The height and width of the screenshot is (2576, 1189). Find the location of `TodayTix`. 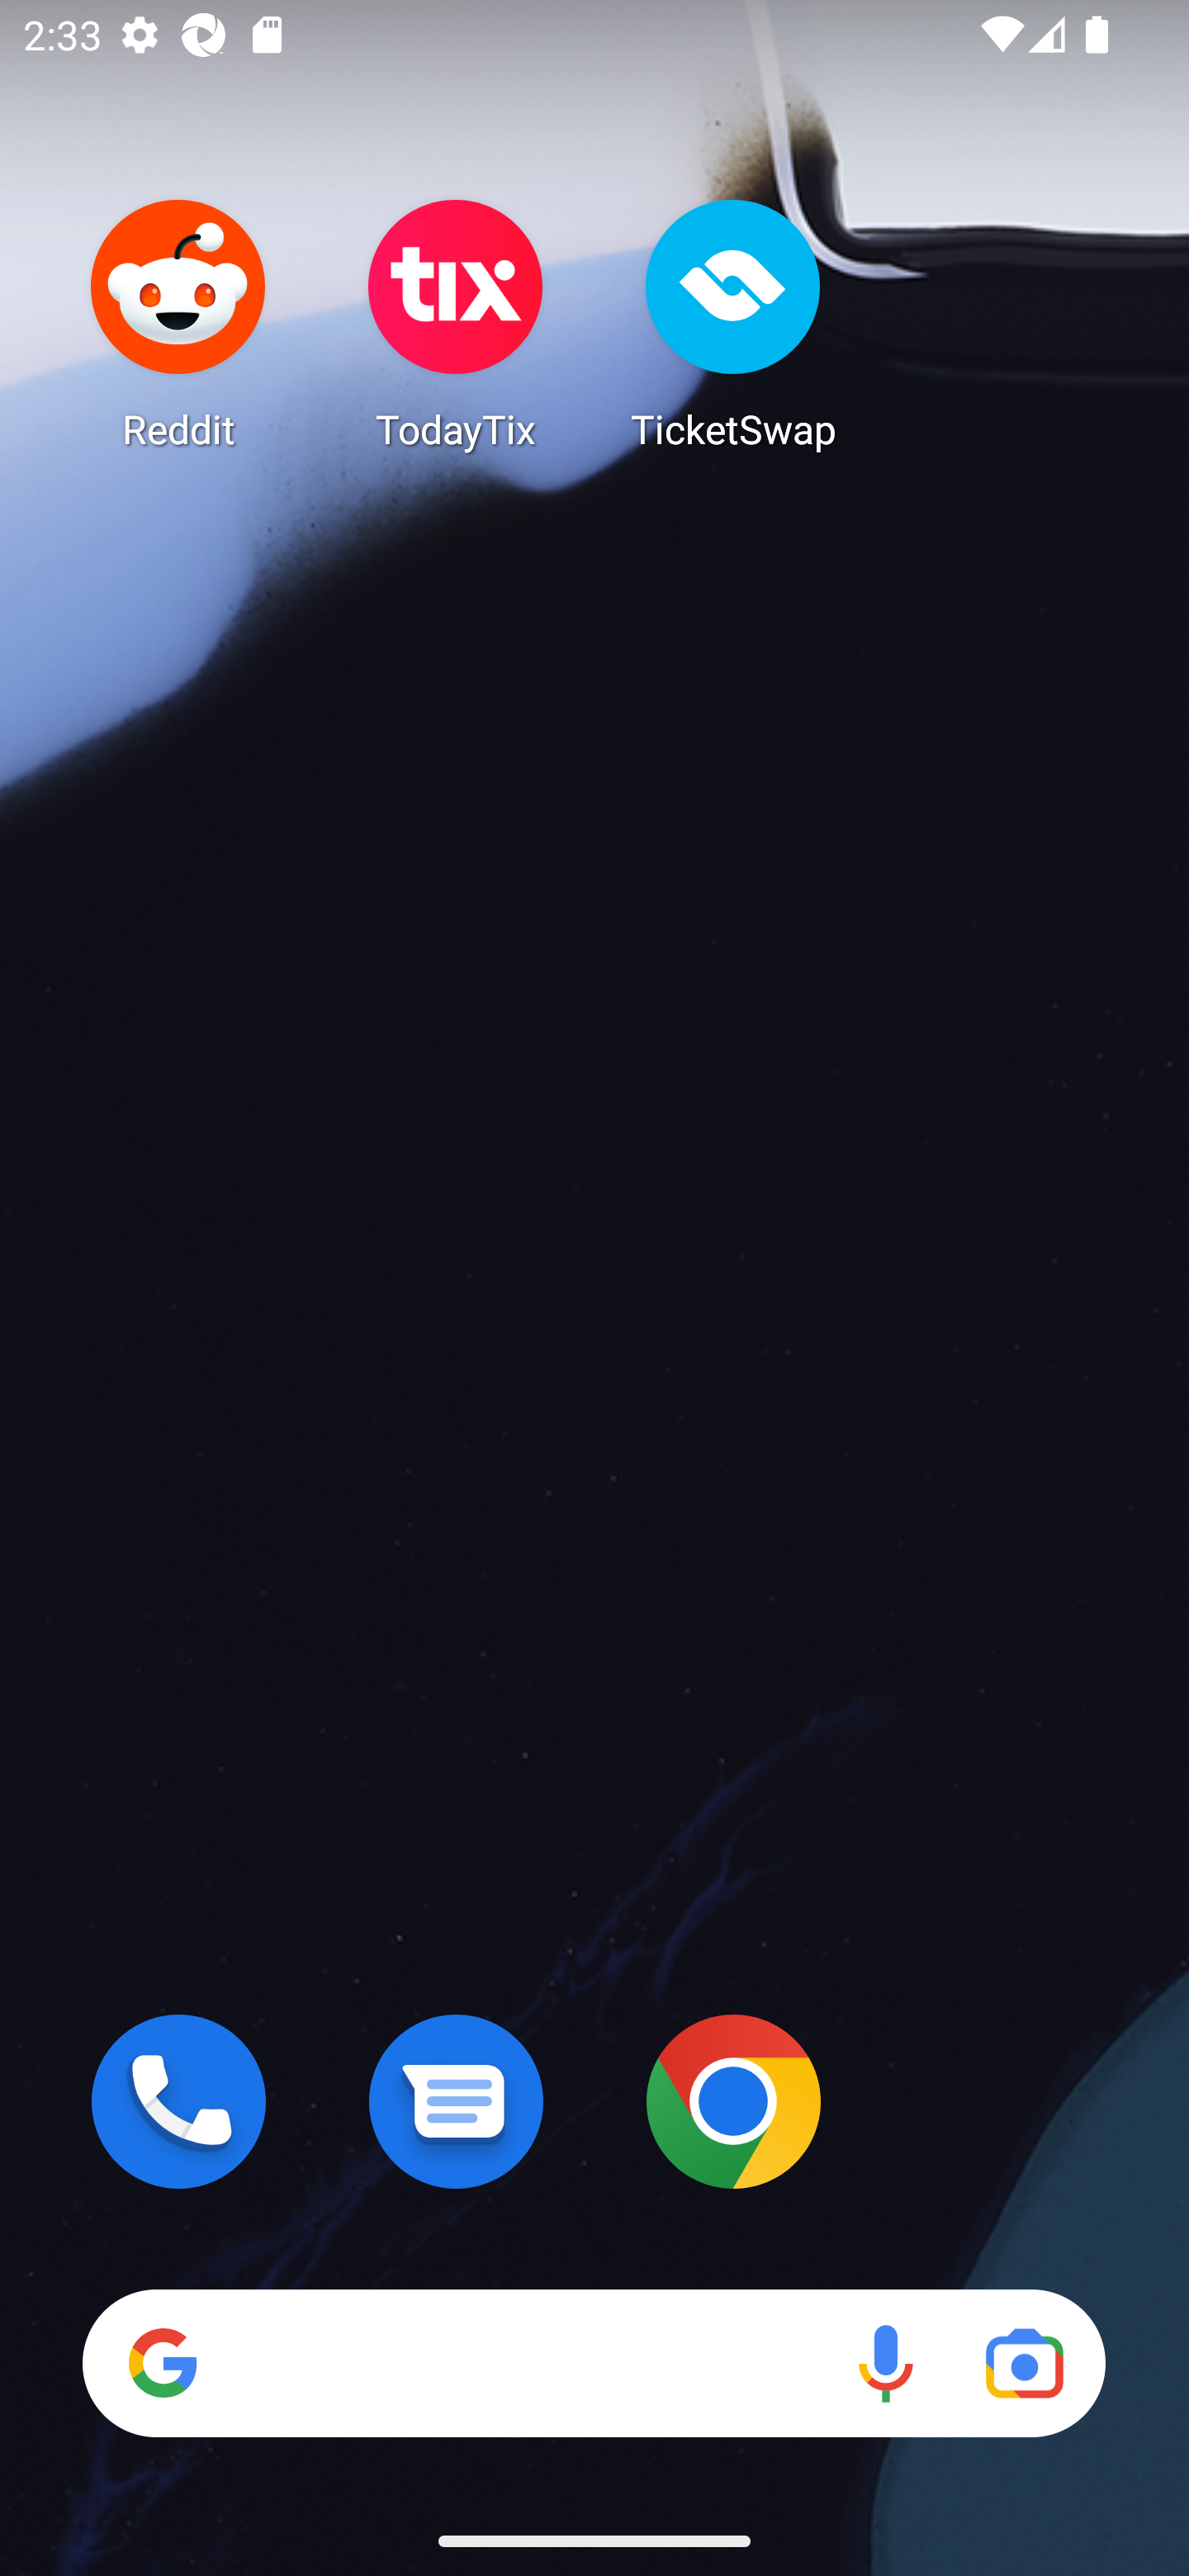

TodayTix is located at coordinates (456, 324).